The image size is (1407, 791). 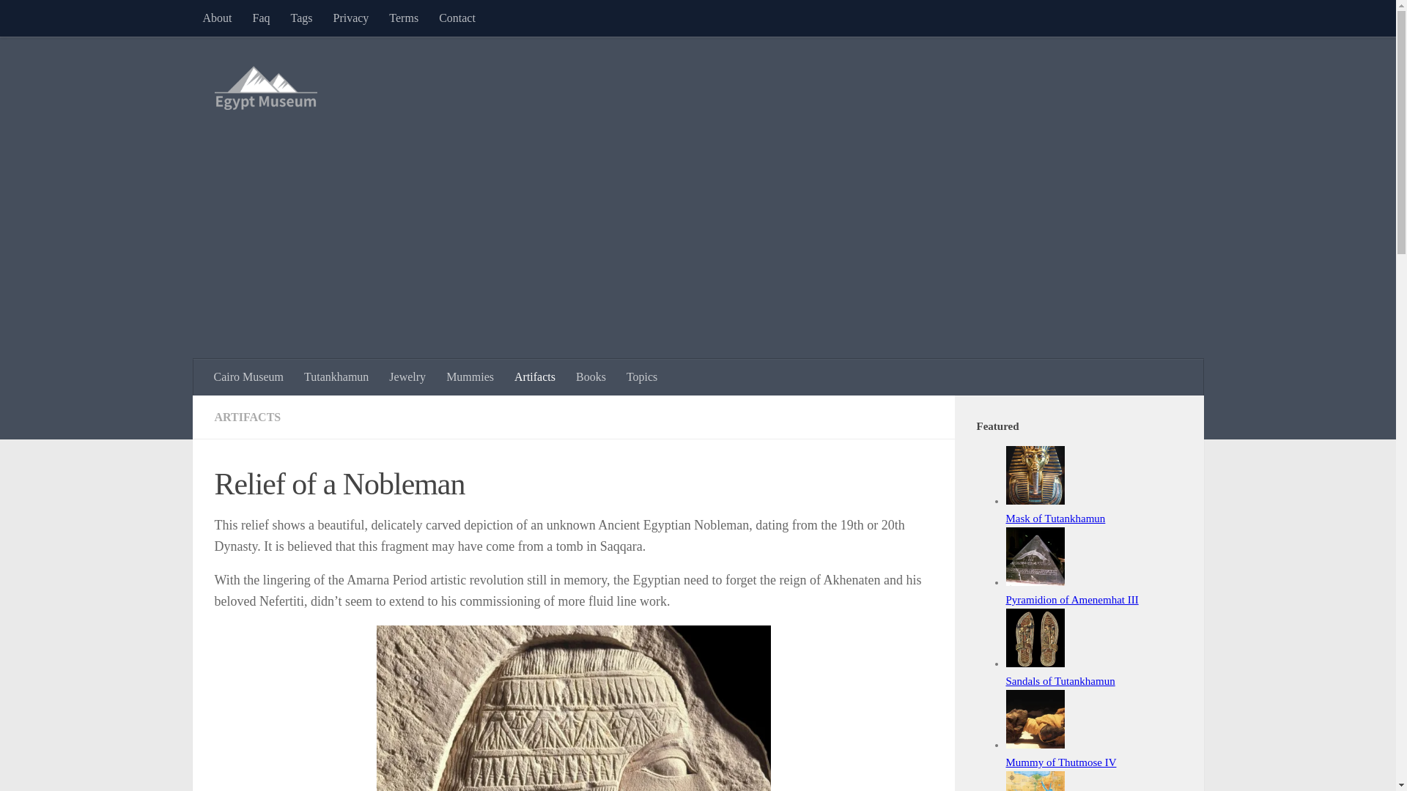 I want to click on ARTIFACTS, so click(x=246, y=416).